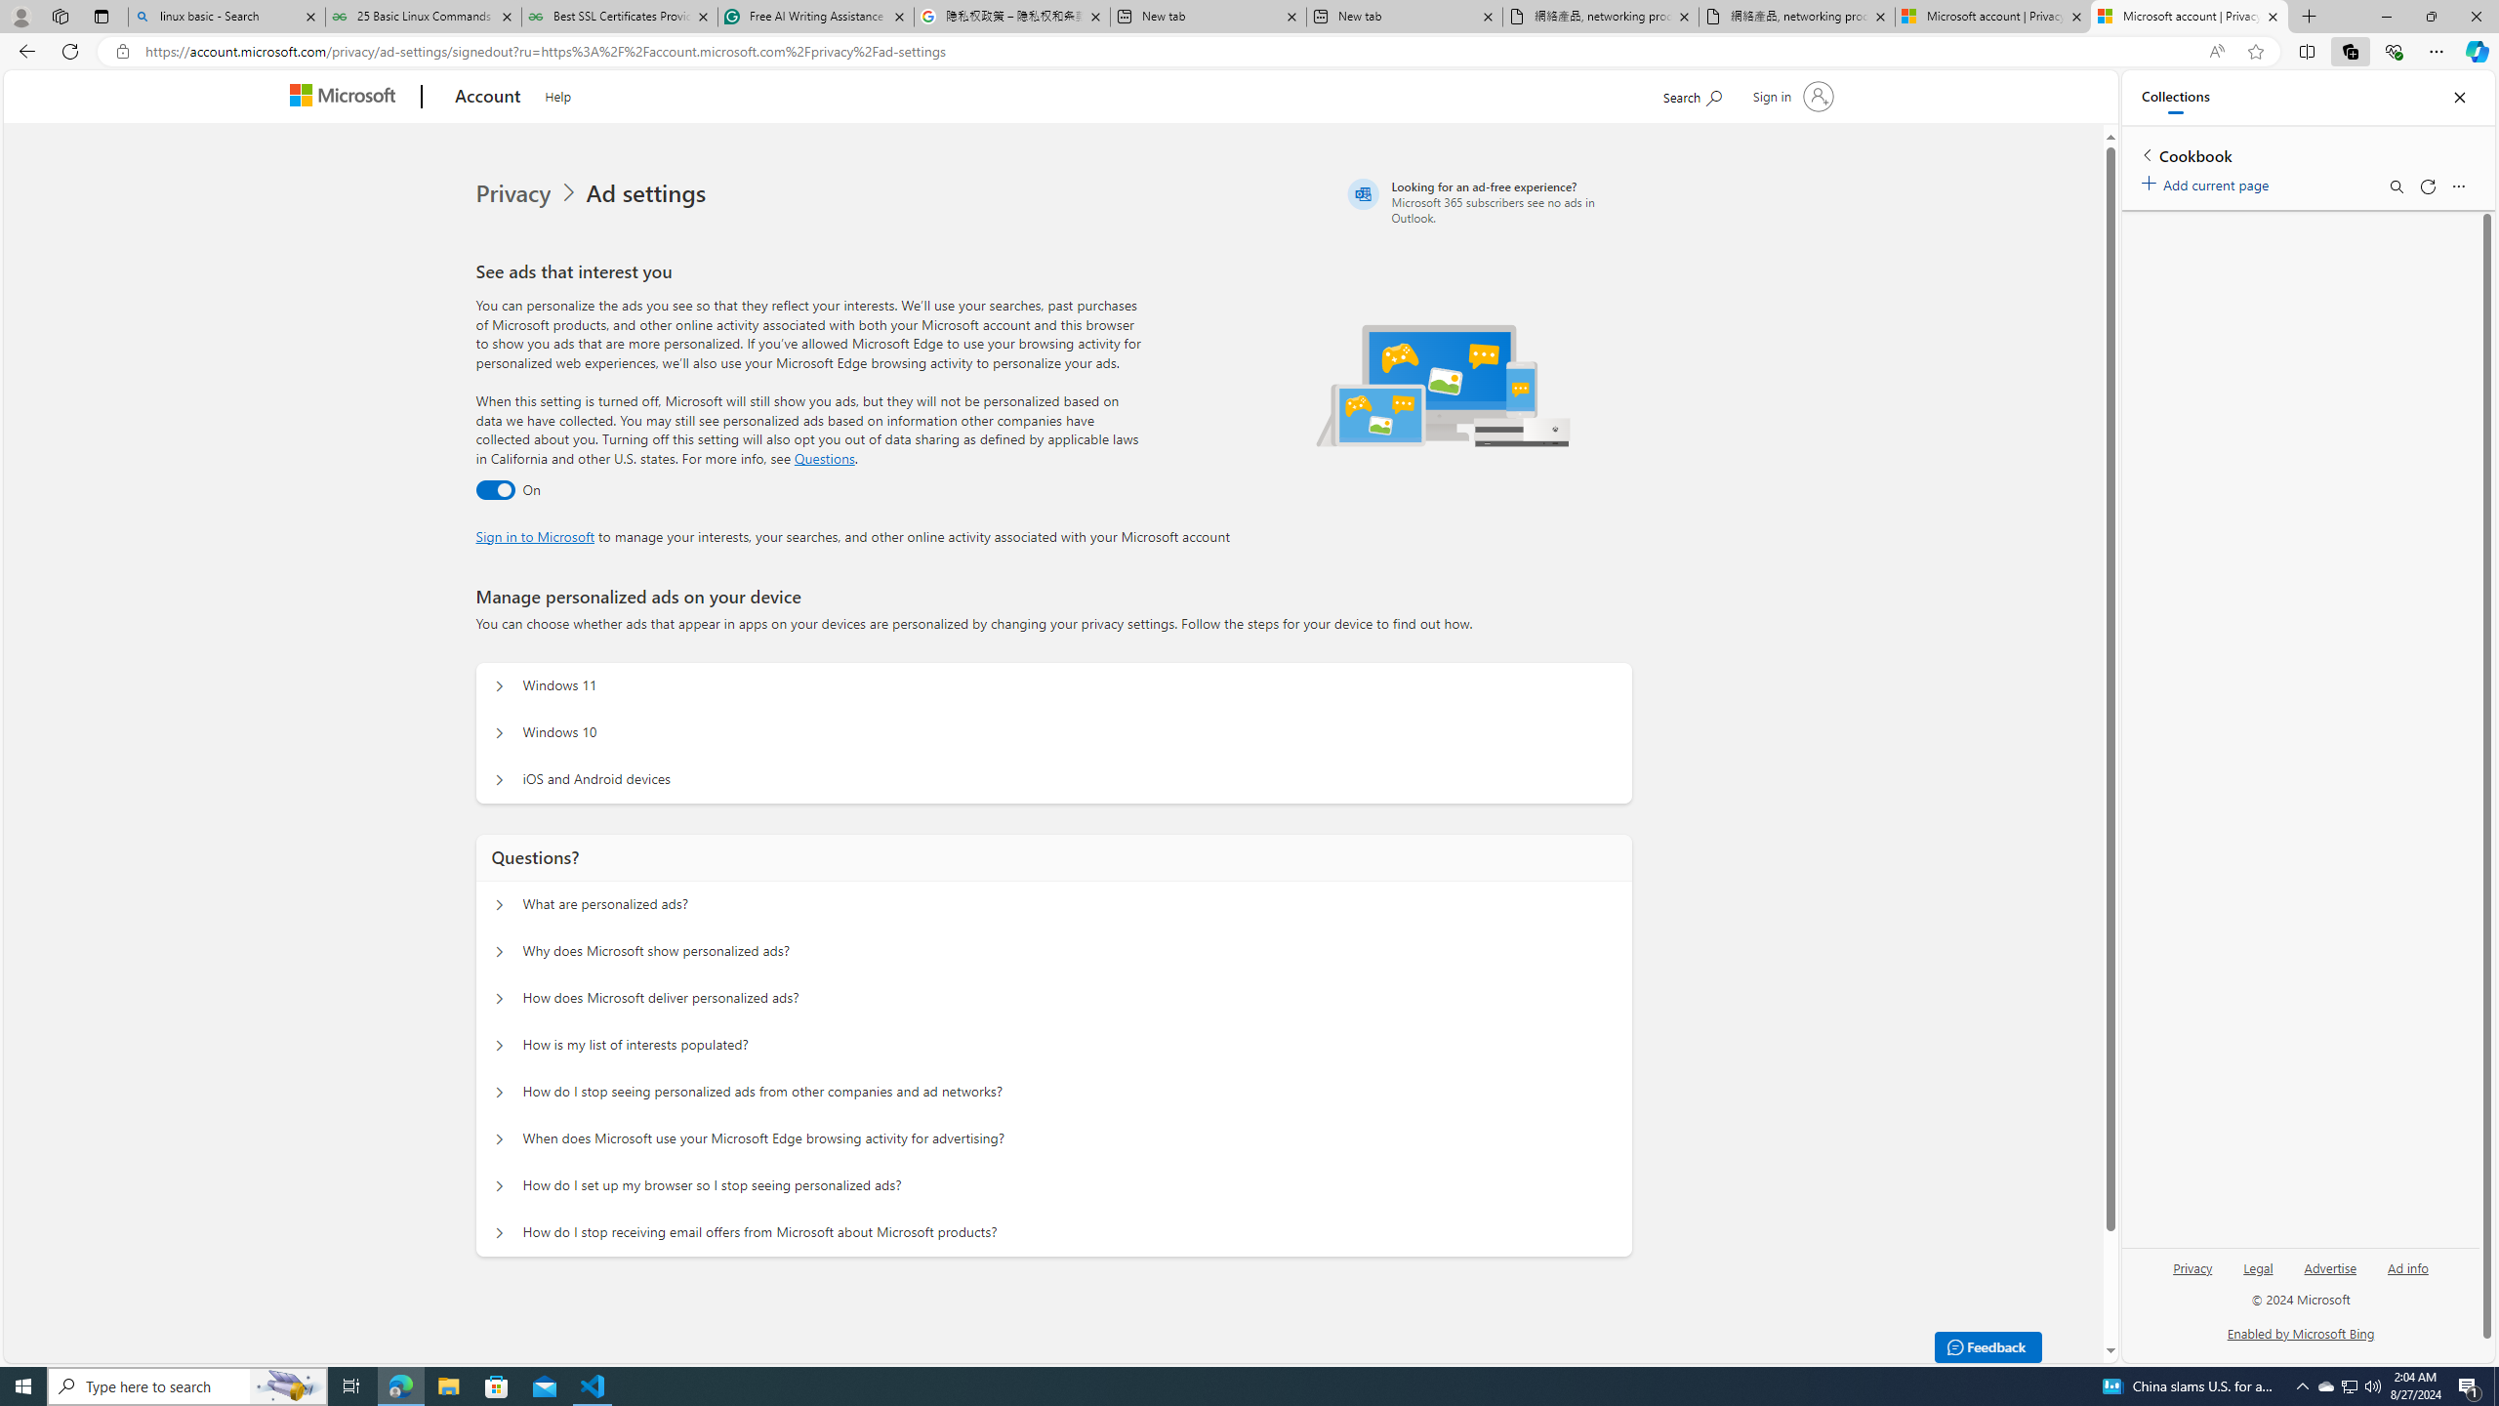  I want to click on Help, so click(556, 94).